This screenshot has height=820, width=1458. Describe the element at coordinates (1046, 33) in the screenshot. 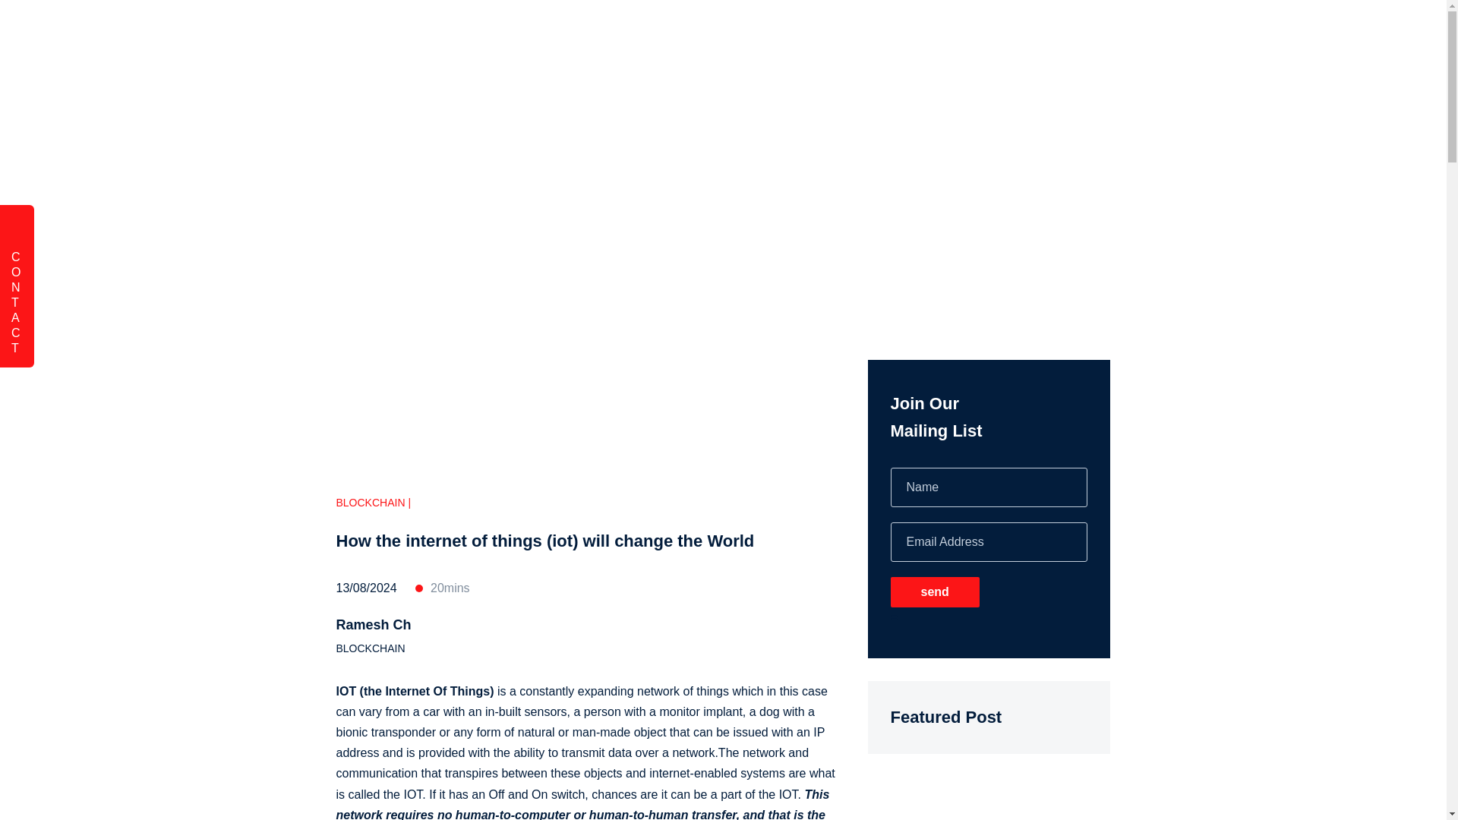

I see `About` at that location.